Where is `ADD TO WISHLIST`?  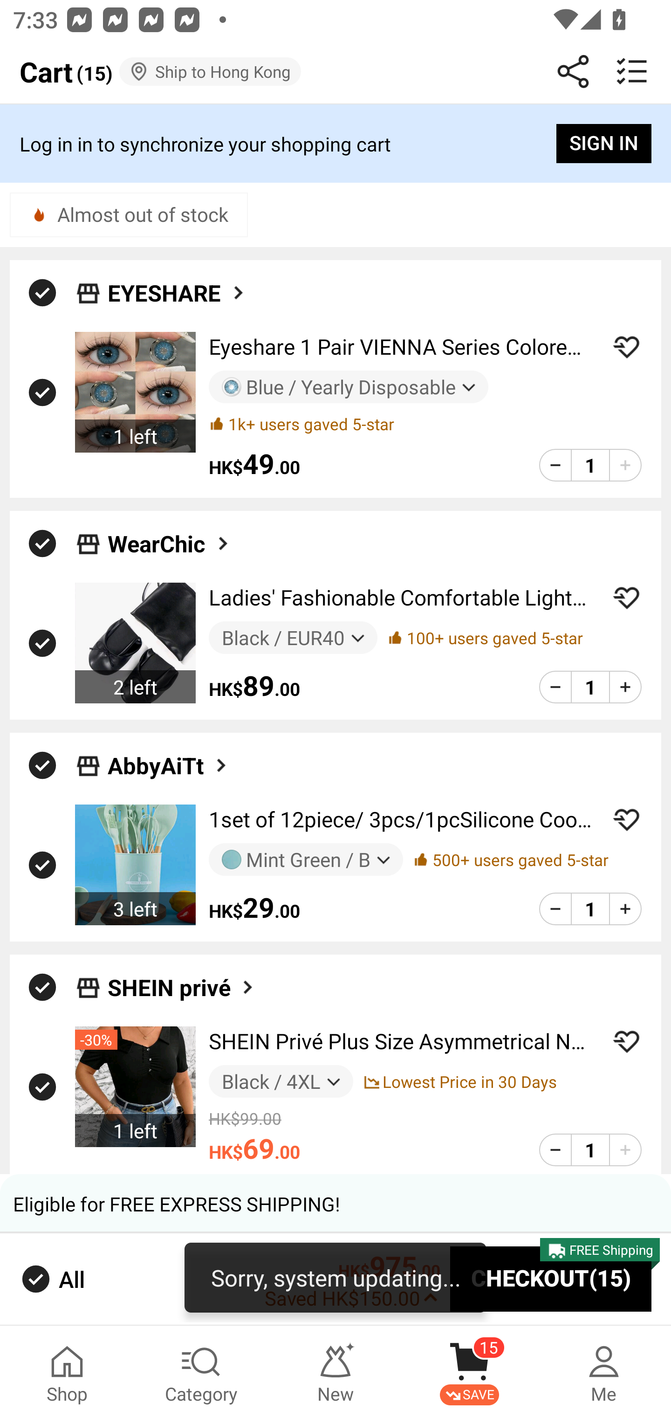
ADD TO WISHLIST is located at coordinates (626, 1041).